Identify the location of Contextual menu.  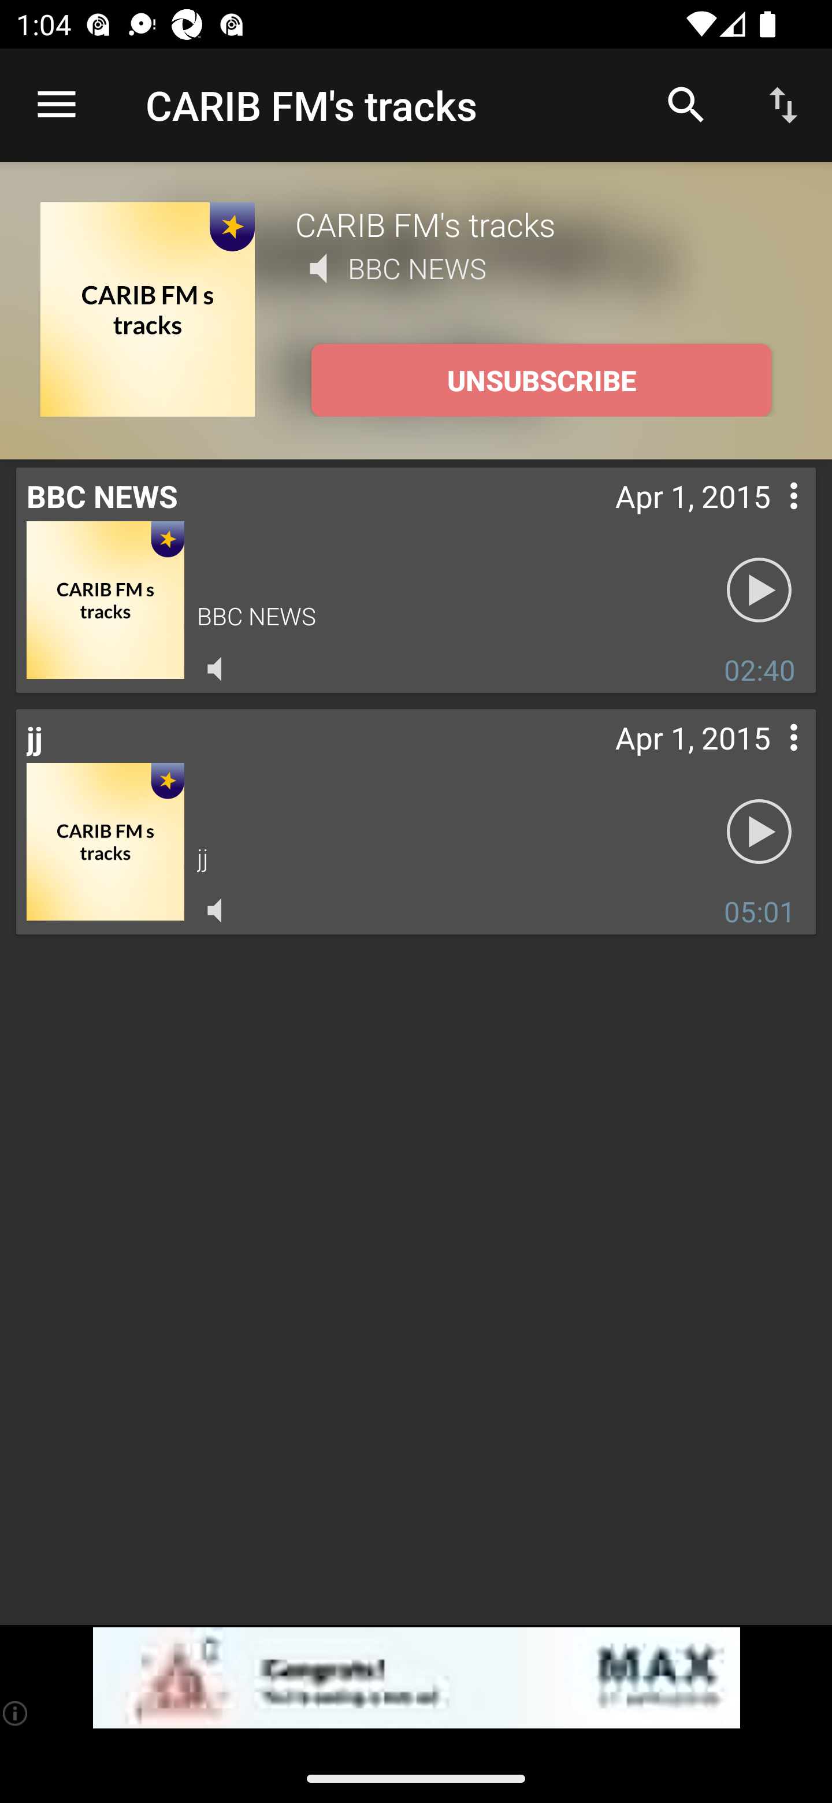
(768, 760).